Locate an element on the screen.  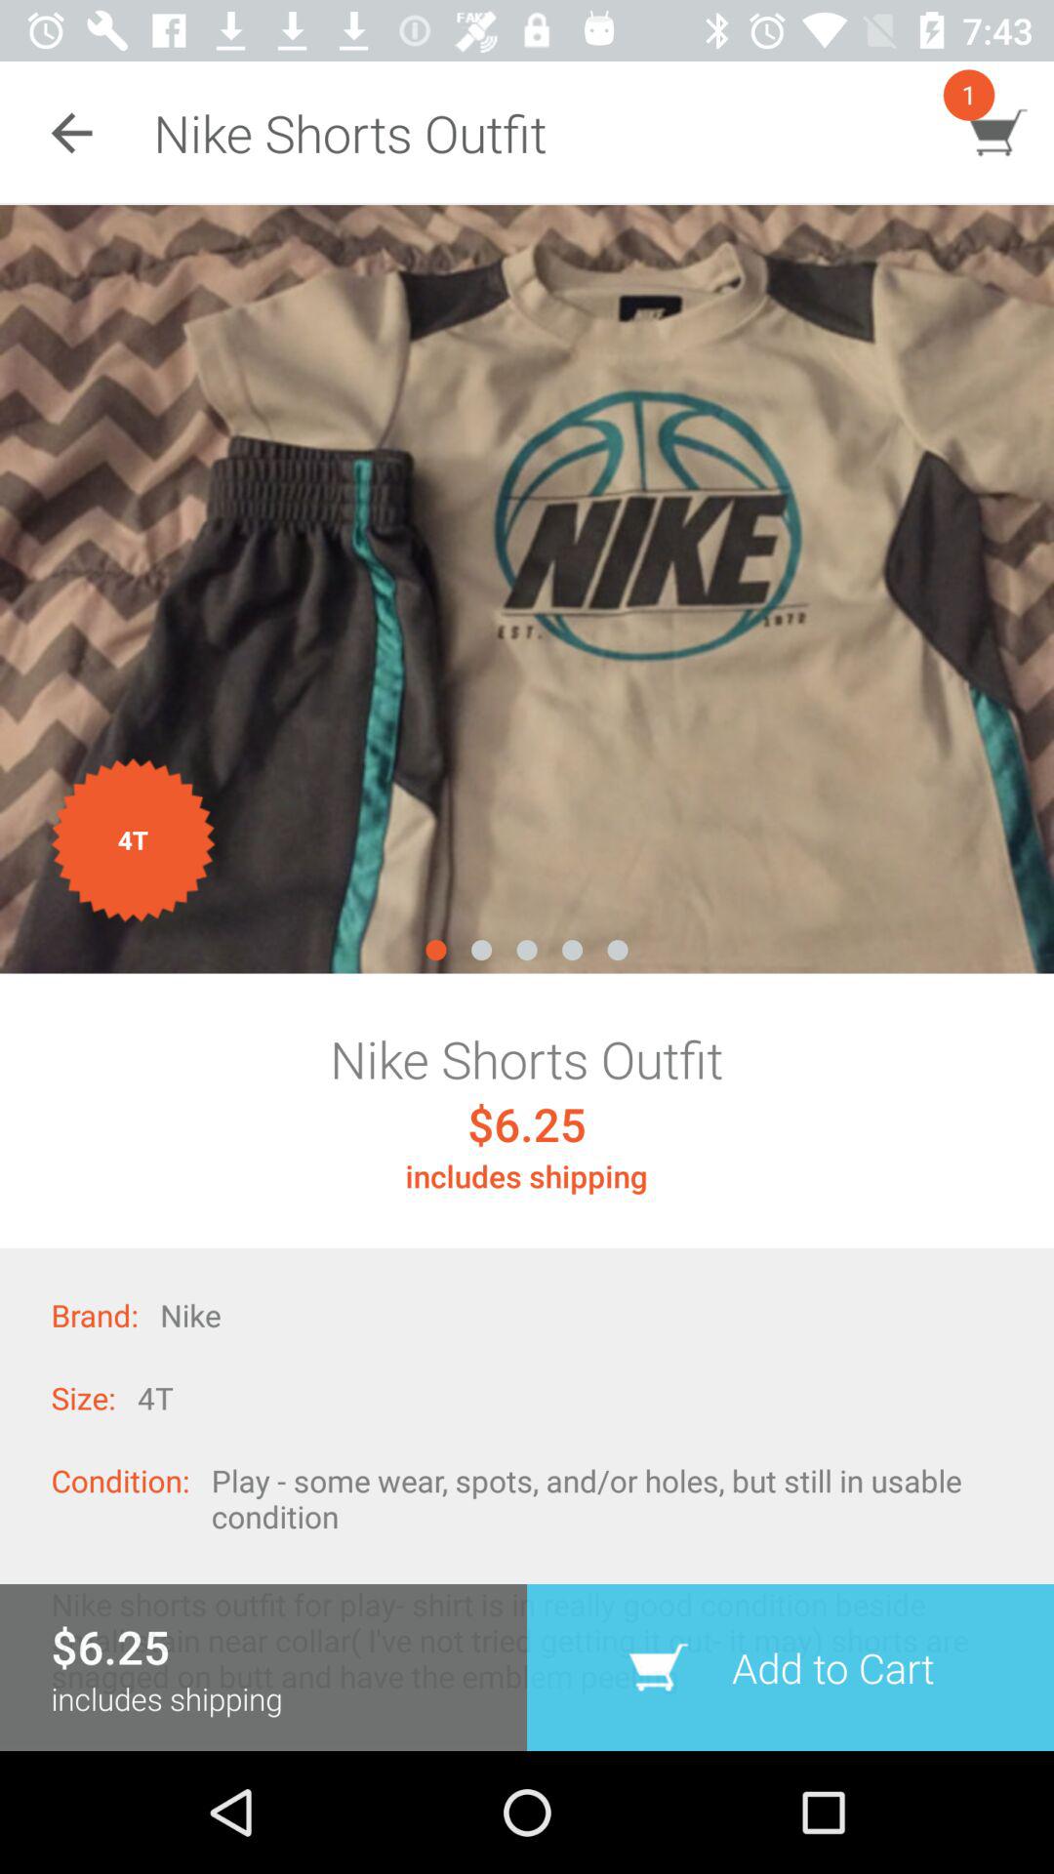
select the icon to the right of the includes shipping is located at coordinates (790, 1667).